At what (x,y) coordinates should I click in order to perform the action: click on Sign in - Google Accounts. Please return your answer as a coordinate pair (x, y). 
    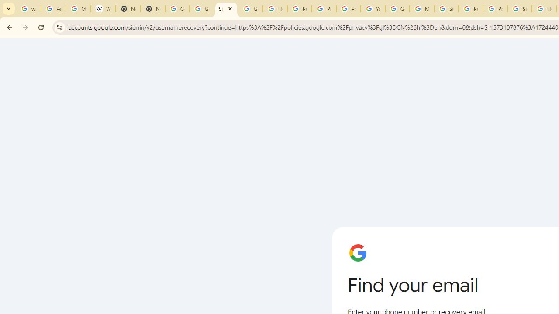
    Looking at the image, I should click on (226, 9).